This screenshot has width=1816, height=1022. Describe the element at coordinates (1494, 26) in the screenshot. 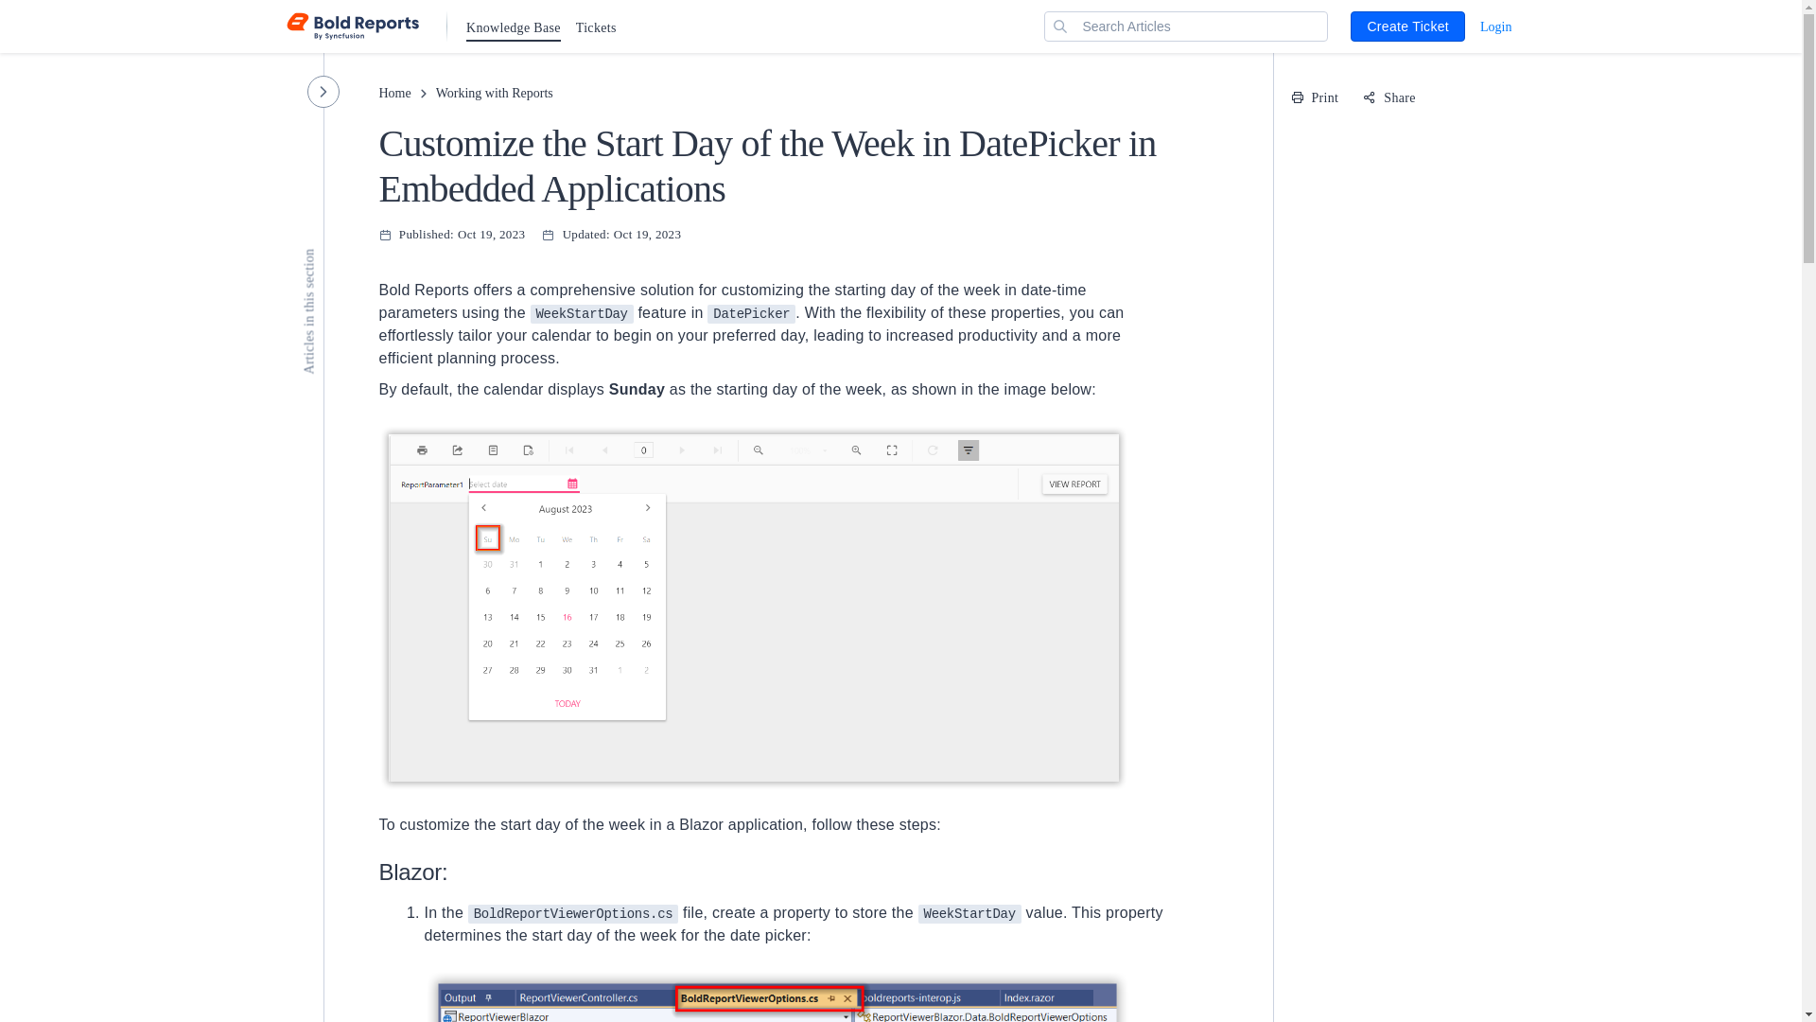

I see `Login` at that location.